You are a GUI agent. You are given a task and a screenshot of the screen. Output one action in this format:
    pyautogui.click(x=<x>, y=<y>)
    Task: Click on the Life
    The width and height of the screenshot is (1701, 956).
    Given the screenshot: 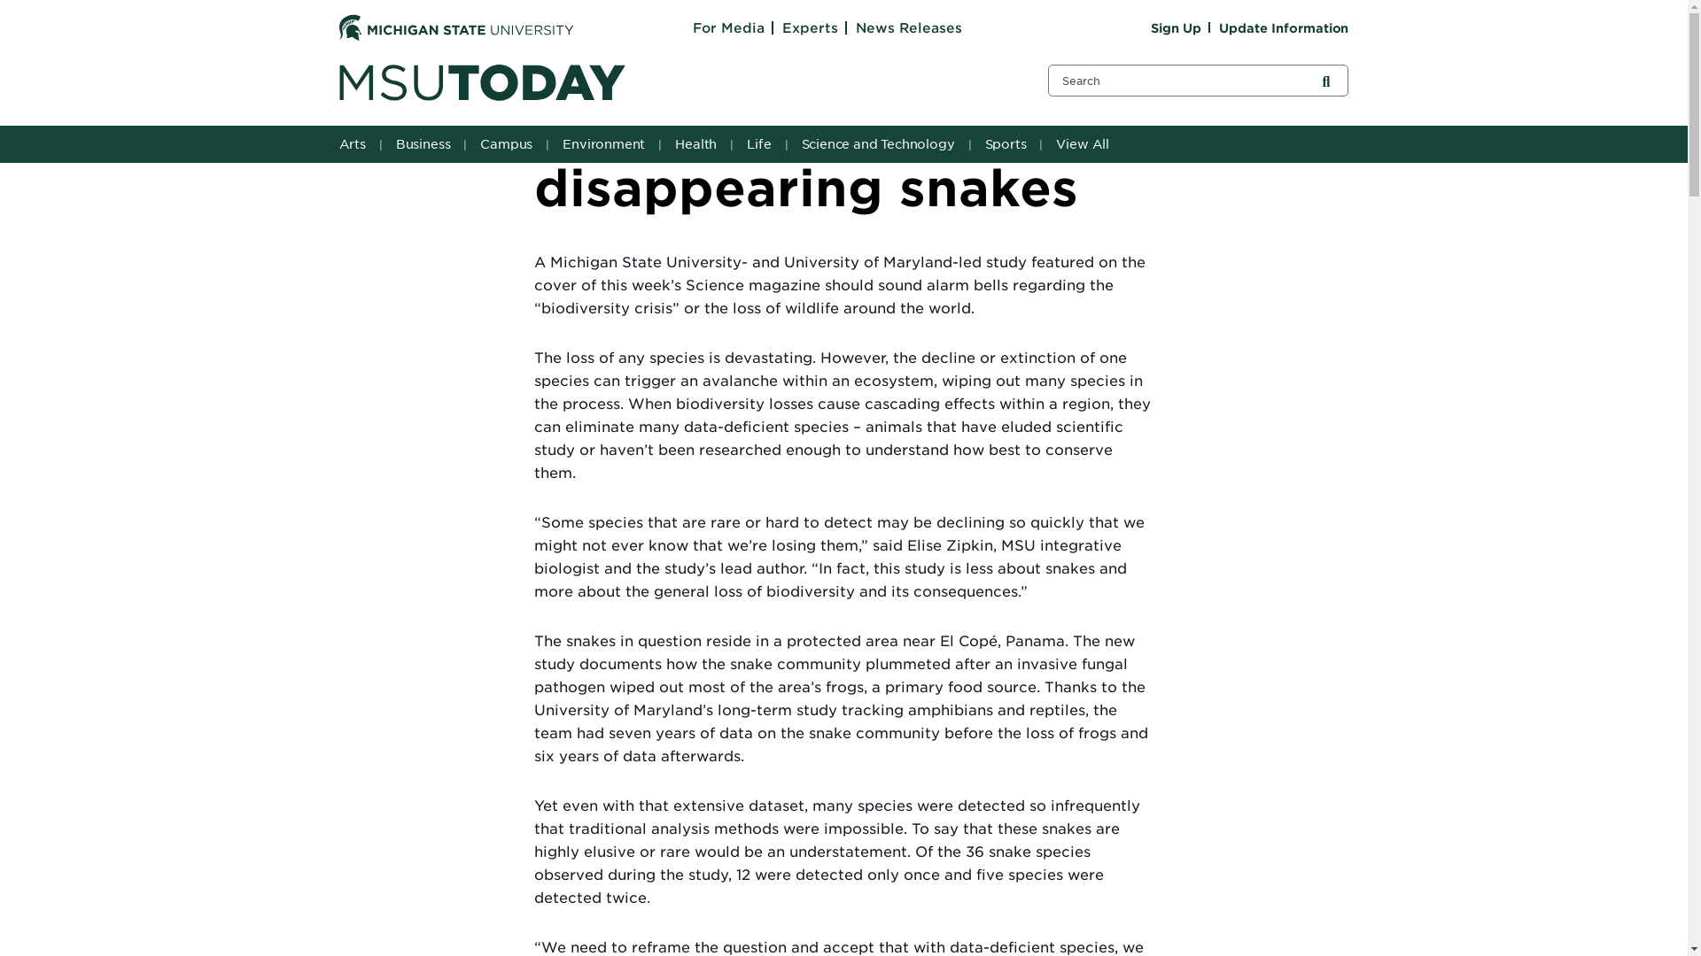 What is the action you would take?
    pyautogui.click(x=760, y=143)
    